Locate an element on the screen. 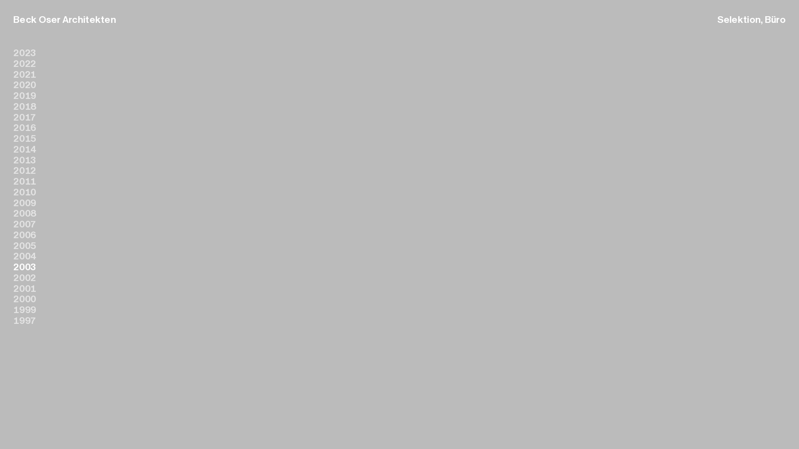  Beck Oser Architekten is located at coordinates (65, 20).